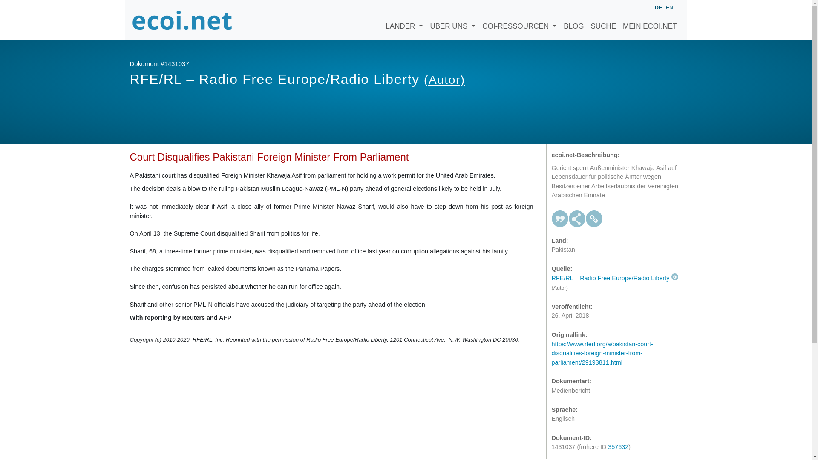 Image resolution: width=818 pixels, height=460 pixels. Describe the element at coordinates (614, 278) in the screenshot. I see `Quellenbeschreibung lesen` at that location.